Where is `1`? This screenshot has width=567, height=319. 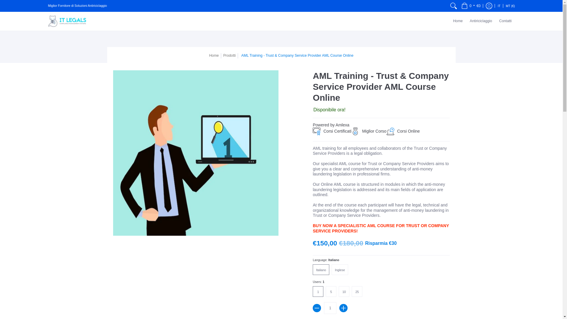 1 is located at coordinates (319, 291).